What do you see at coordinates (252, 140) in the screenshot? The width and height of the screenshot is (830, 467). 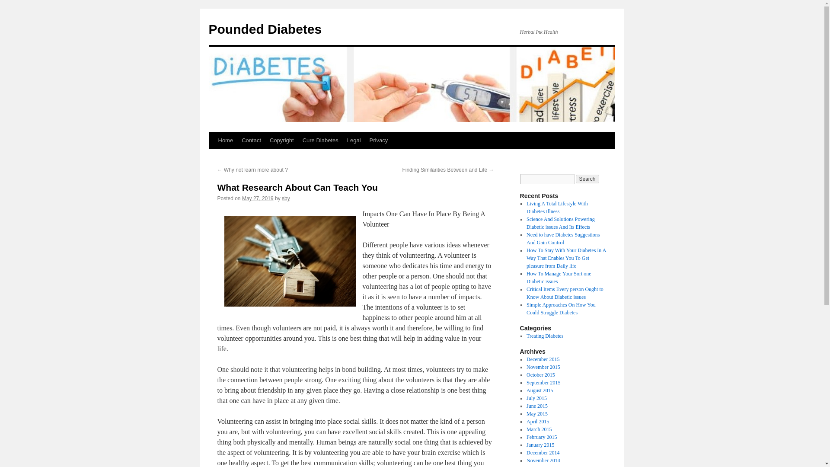 I see `Contact` at bounding box center [252, 140].